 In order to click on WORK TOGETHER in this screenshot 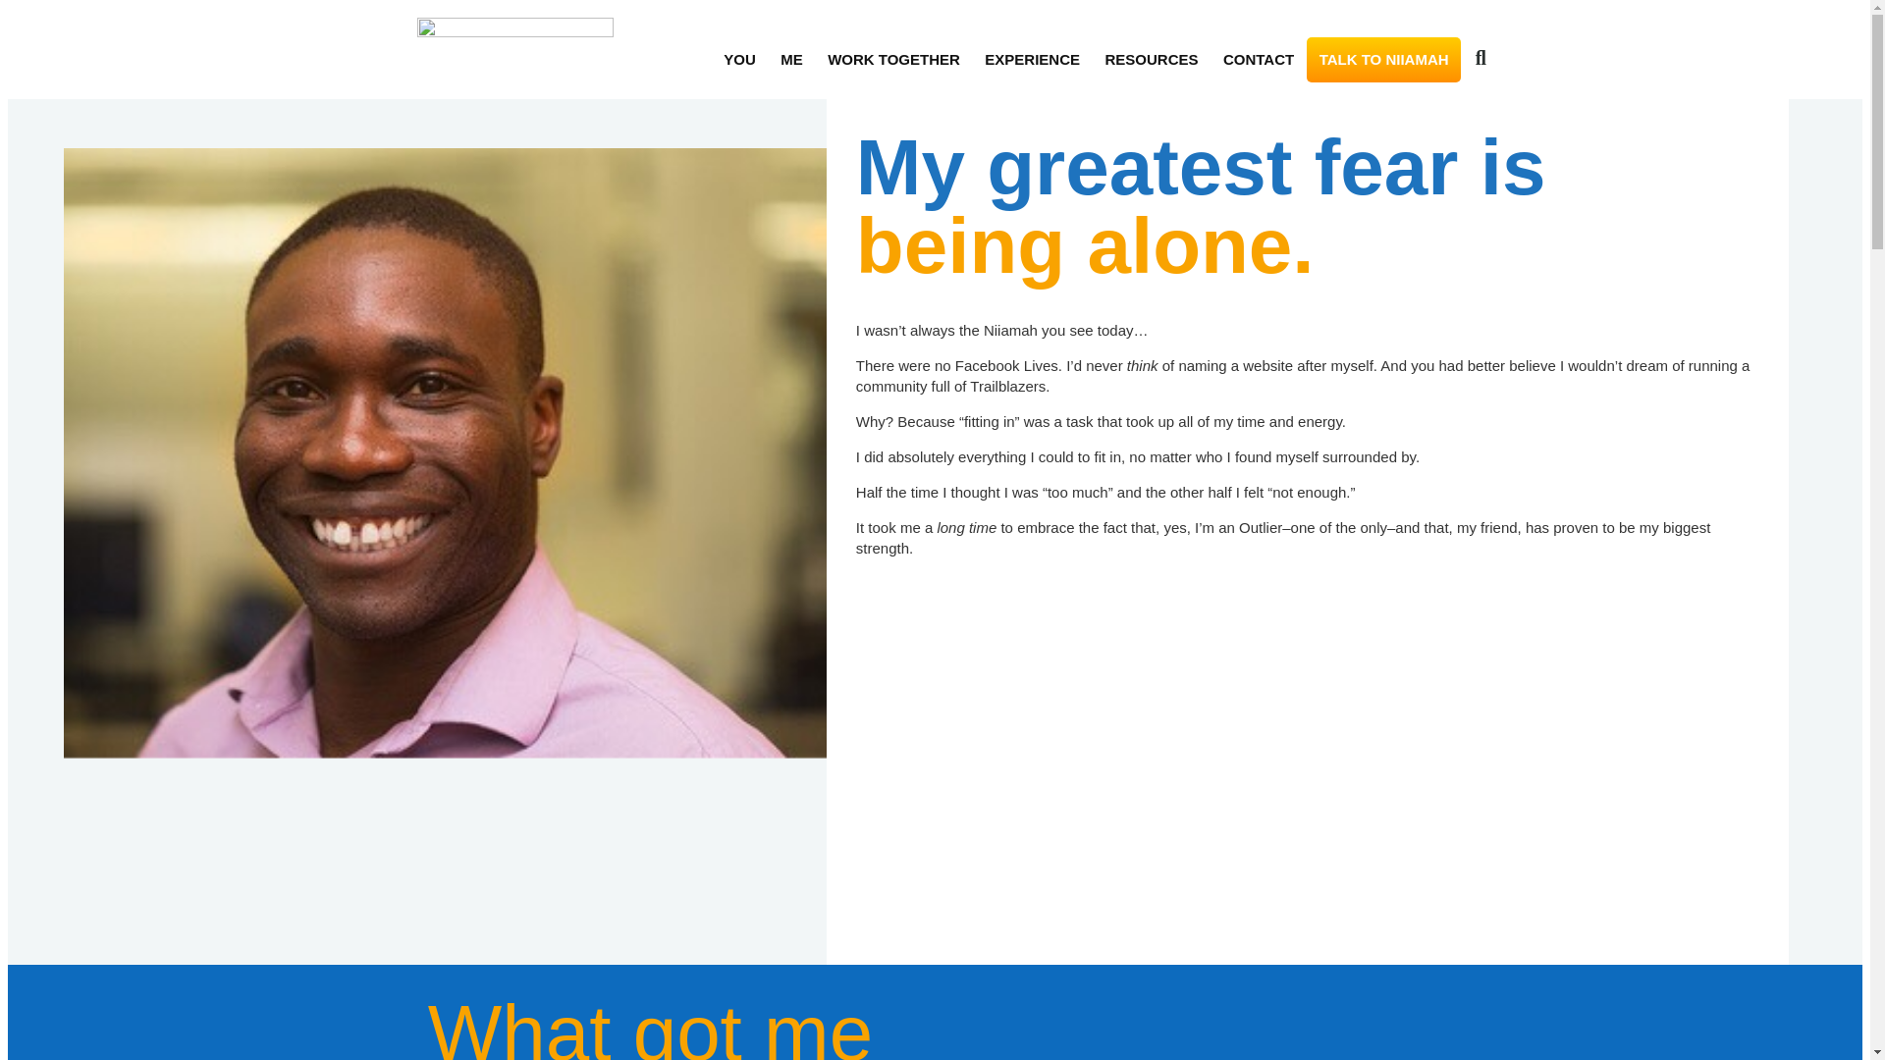, I will do `click(893, 59)`.